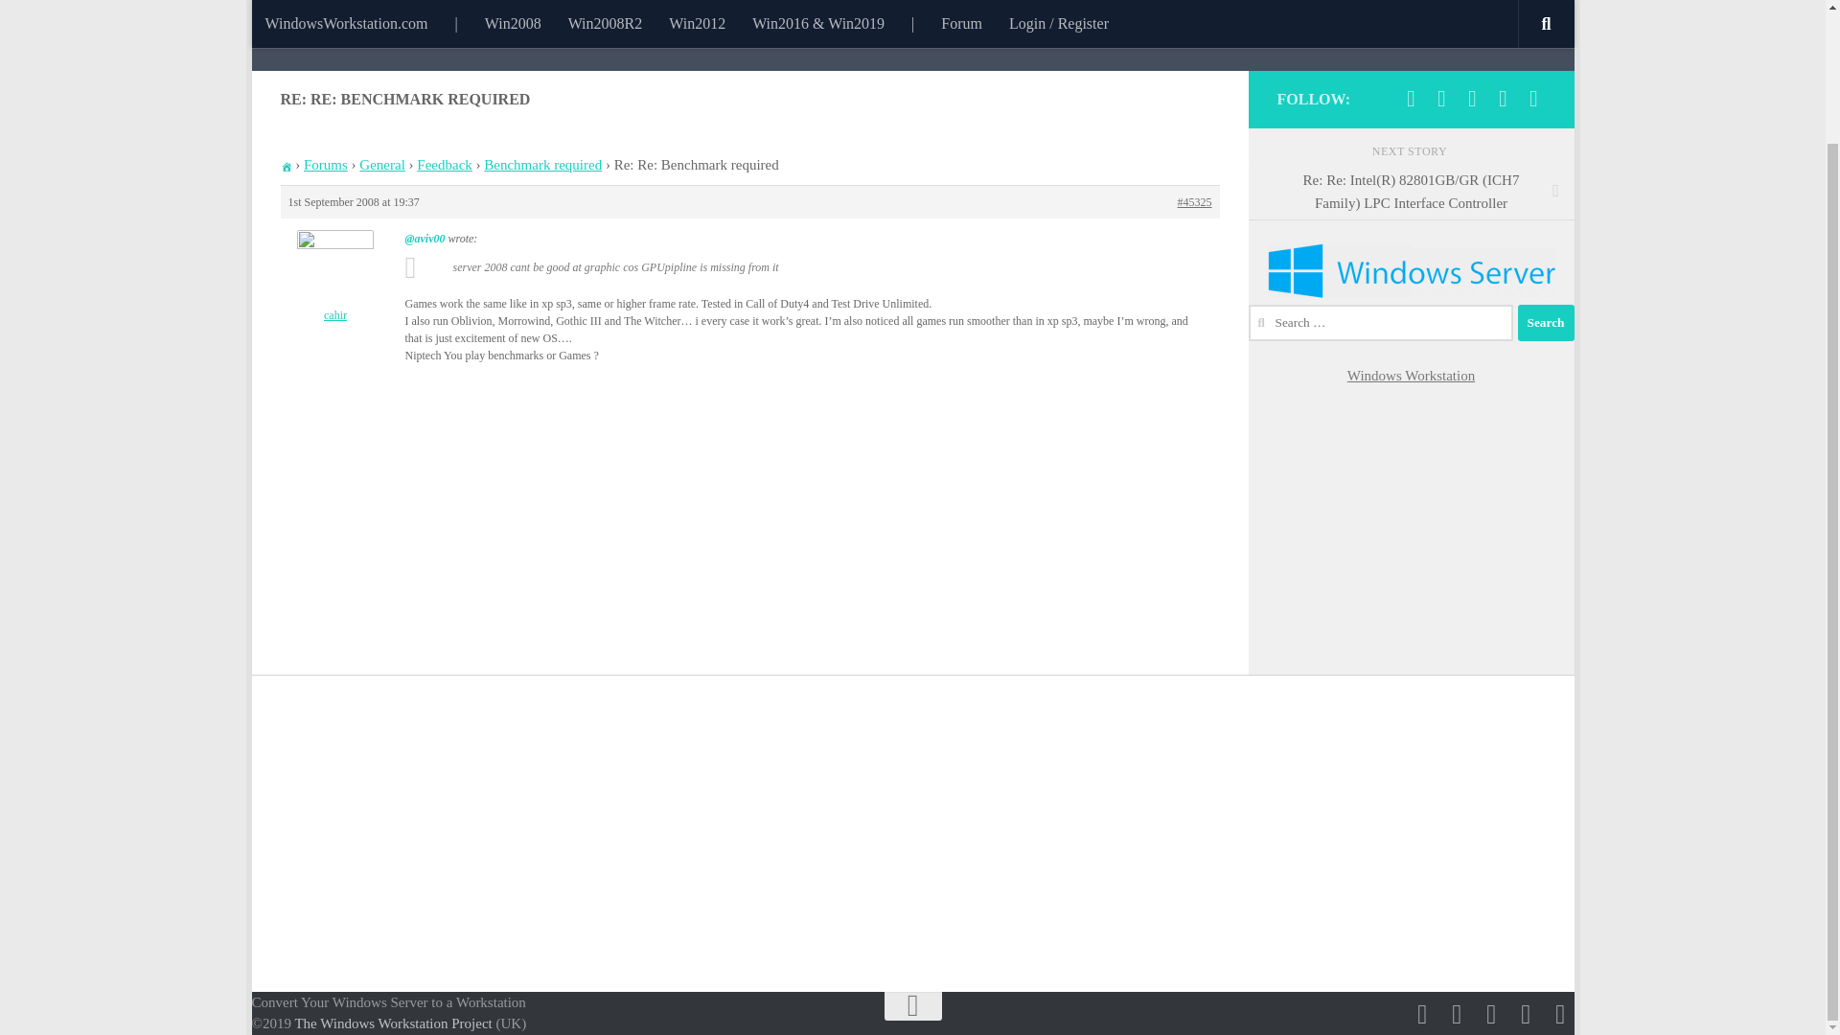 This screenshot has width=1840, height=1035. Describe the element at coordinates (602, 7) in the screenshot. I see `The WindowsWorkstation.com Forum` at that location.